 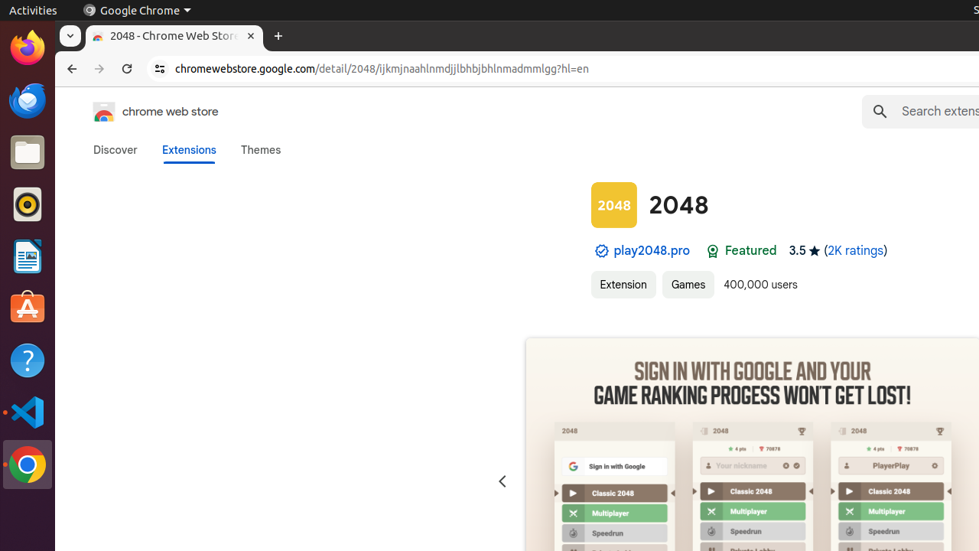 I want to click on Help, so click(x=28, y=360).